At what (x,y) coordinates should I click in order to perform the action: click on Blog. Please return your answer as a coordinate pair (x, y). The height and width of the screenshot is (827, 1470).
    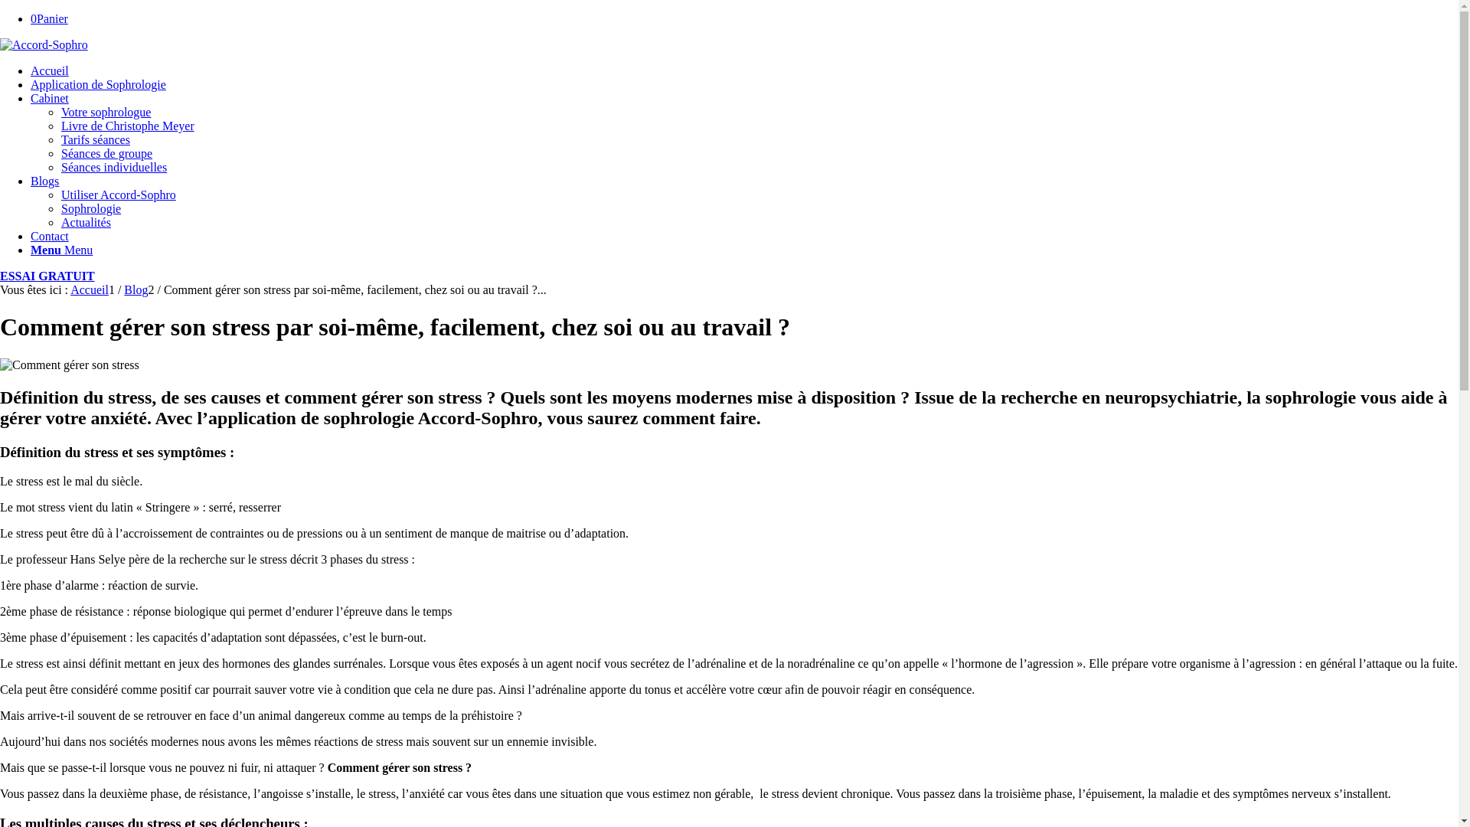
    Looking at the image, I should click on (136, 289).